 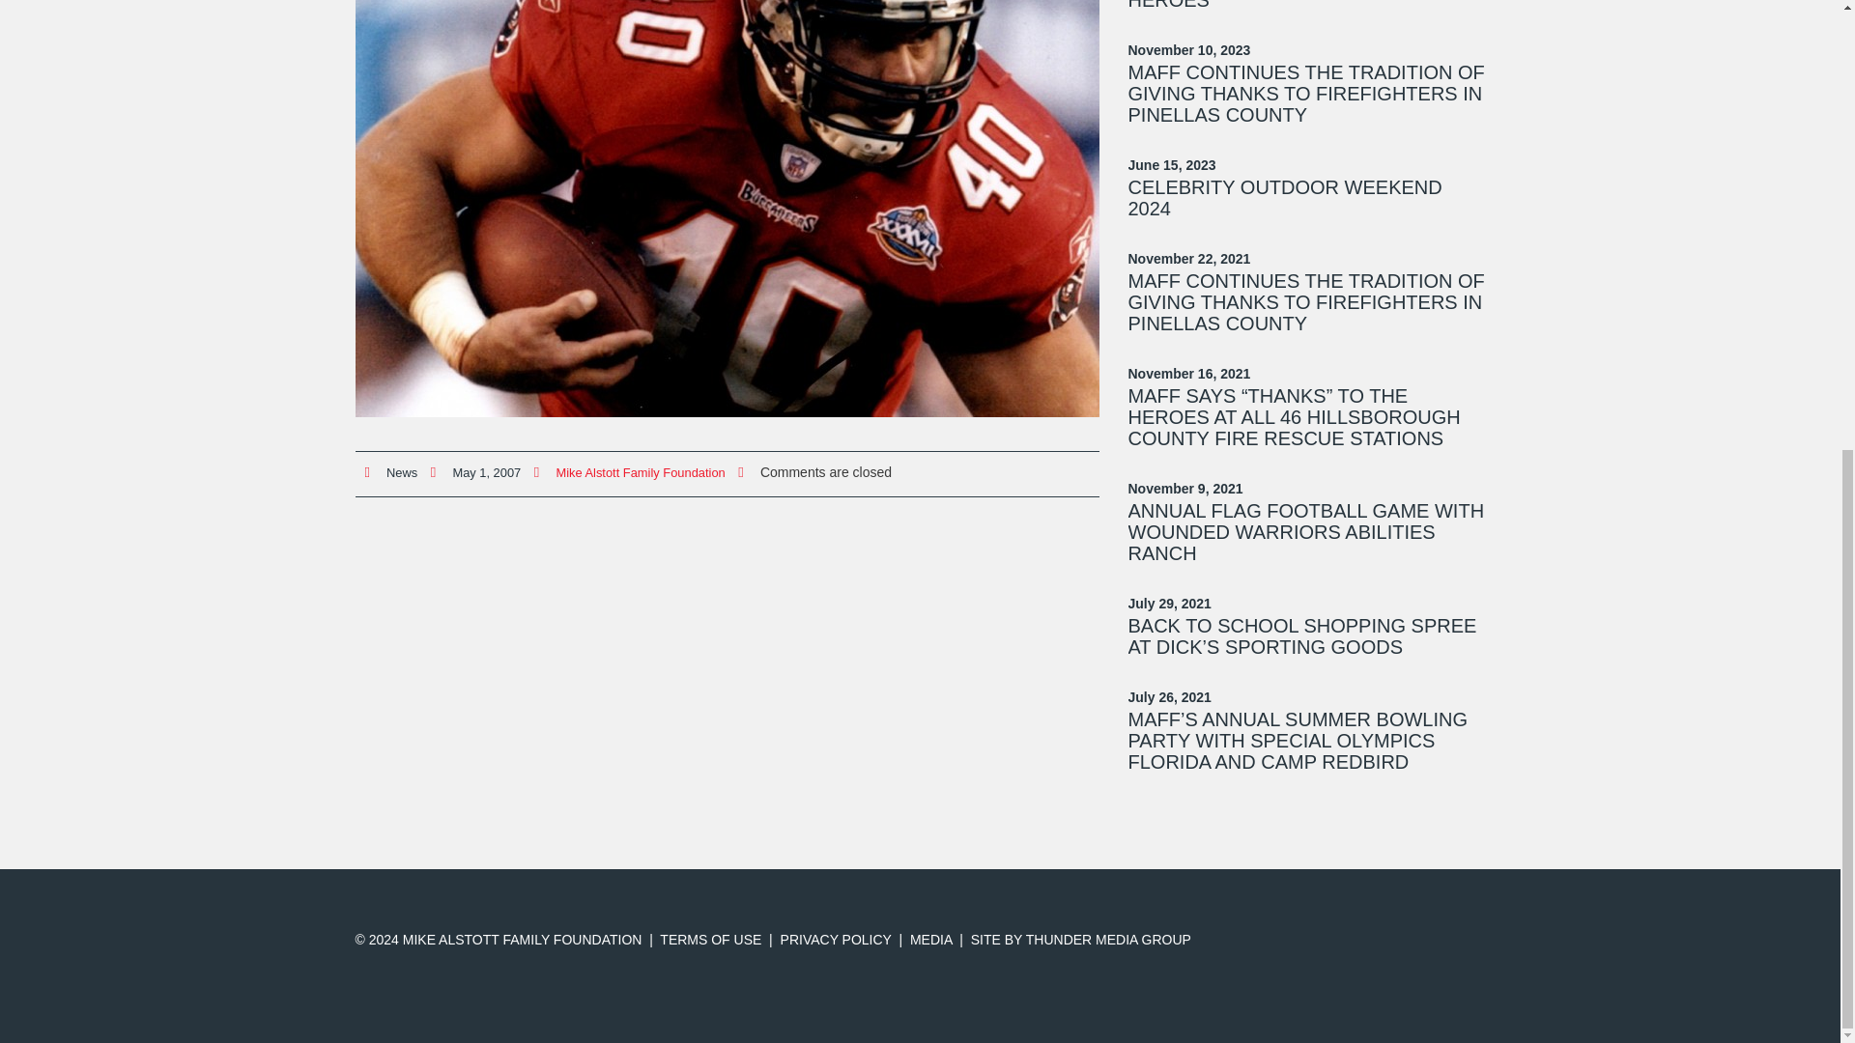 What do you see at coordinates (931, 939) in the screenshot?
I see `MEDIA` at bounding box center [931, 939].